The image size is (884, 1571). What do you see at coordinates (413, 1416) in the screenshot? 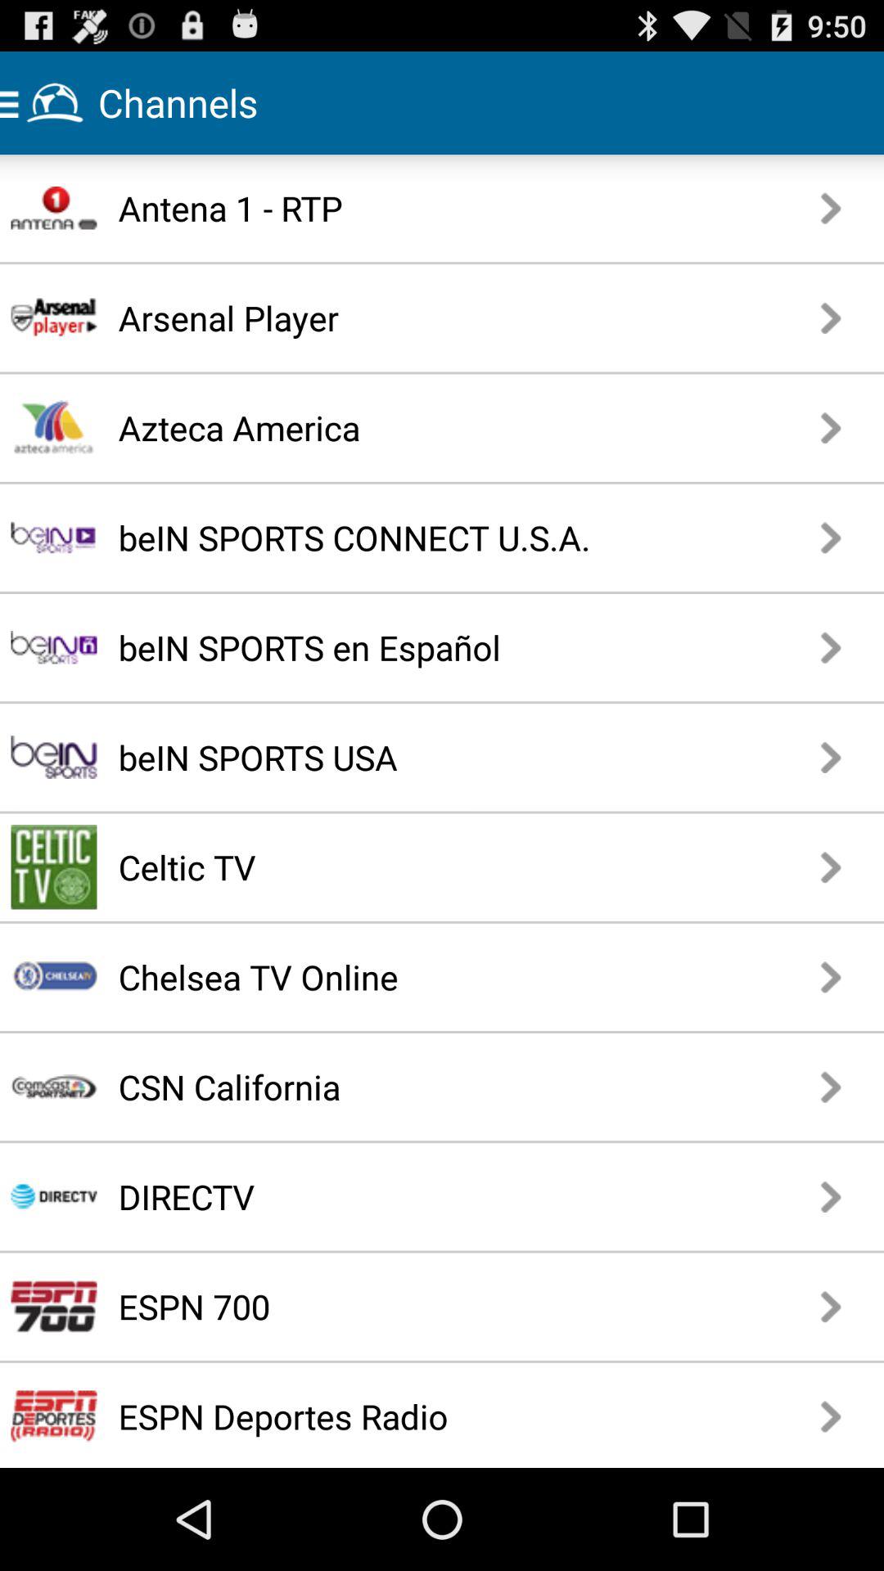
I see `turn off the espn deportes radio icon` at bounding box center [413, 1416].